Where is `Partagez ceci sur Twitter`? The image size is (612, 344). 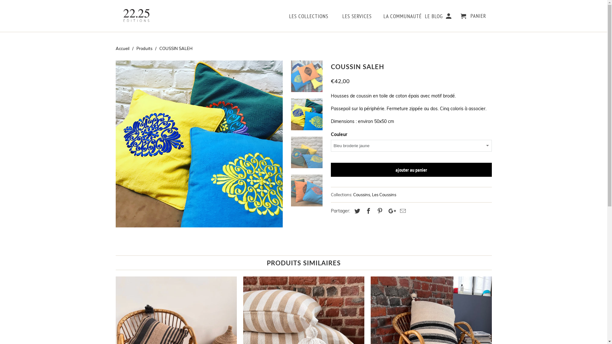 Partagez ceci sur Twitter is located at coordinates (356, 211).